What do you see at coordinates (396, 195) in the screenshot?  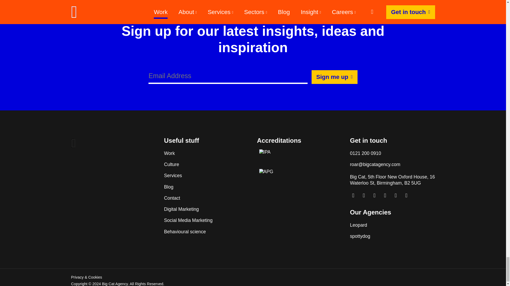 I see `Twitter` at bounding box center [396, 195].